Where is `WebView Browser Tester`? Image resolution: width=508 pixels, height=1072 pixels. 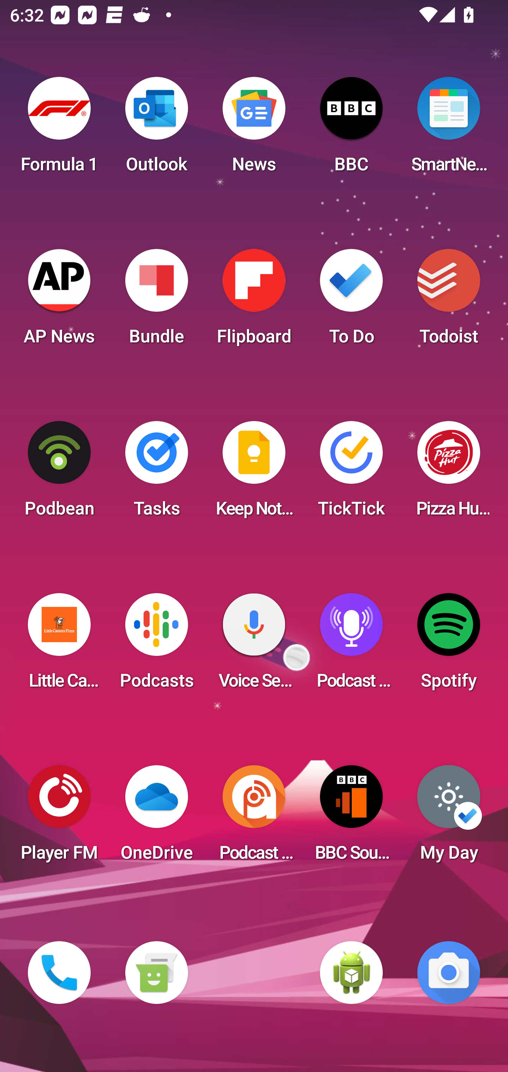 WebView Browser Tester is located at coordinates (351, 973).